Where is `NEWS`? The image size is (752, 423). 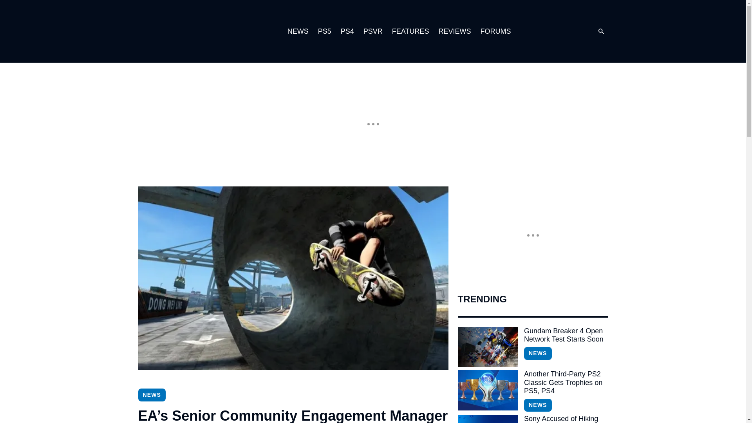 NEWS is located at coordinates (298, 31).